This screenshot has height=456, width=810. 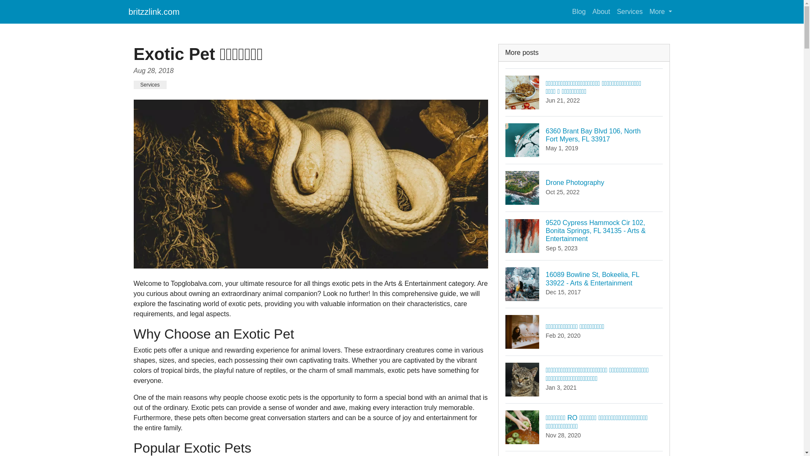 What do you see at coordinates (629, 11) in the screenshot?
I see `Services` at bounding box center [629, 11].